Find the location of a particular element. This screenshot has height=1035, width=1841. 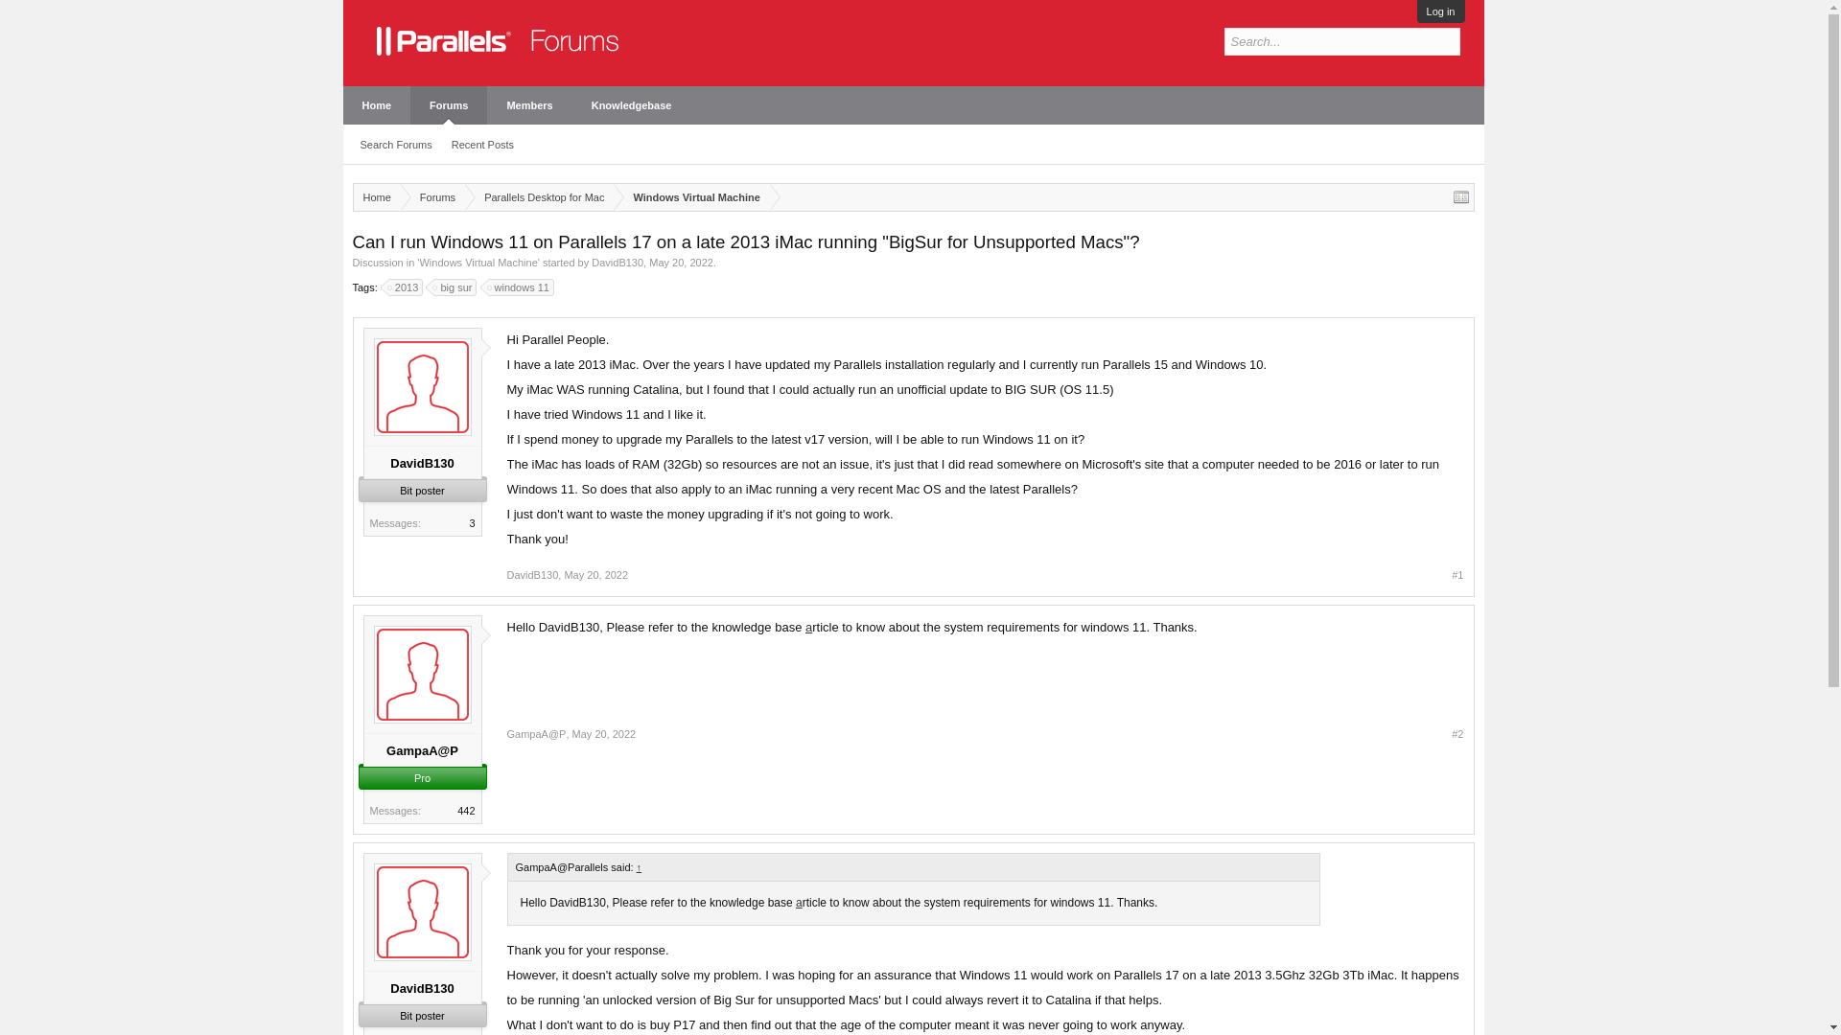

DavidB130 is located at coordinates (422, 464).